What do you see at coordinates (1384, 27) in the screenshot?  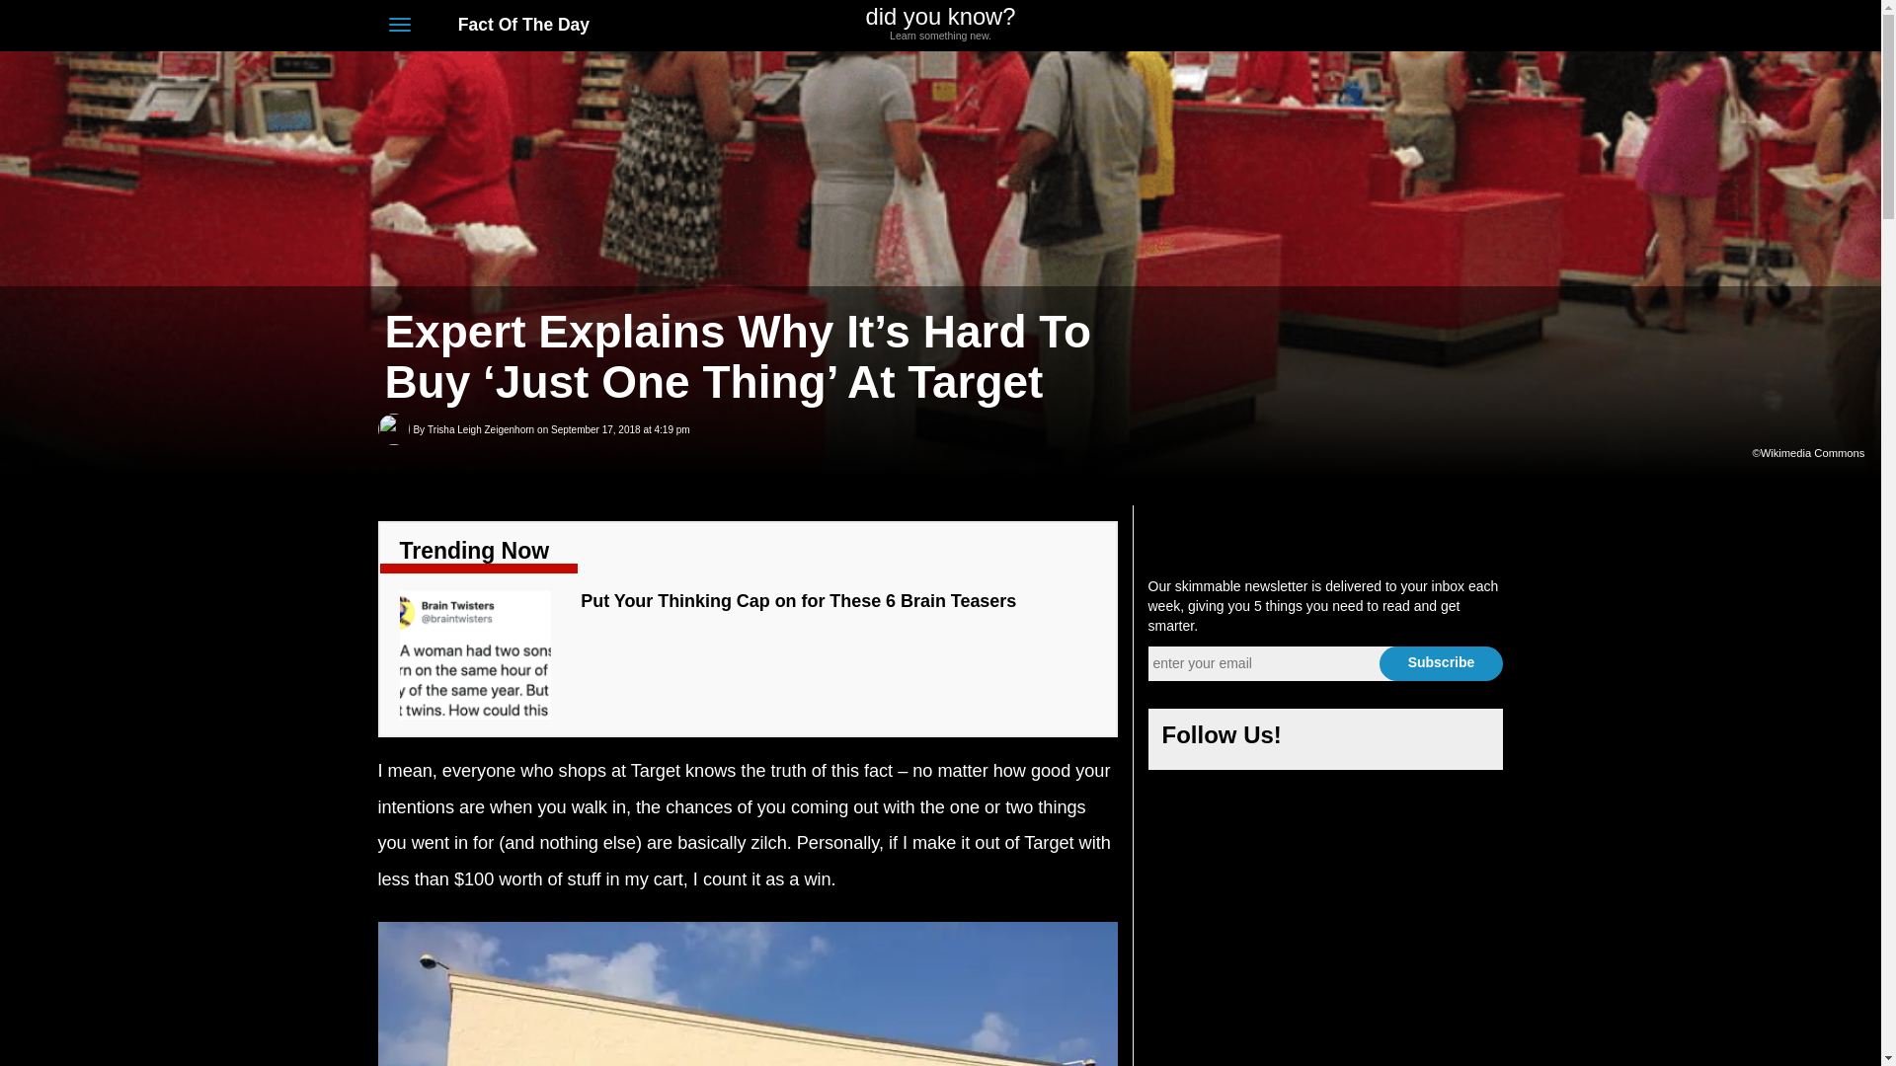 I see `Instagram` at bounding box center [1384, 27].